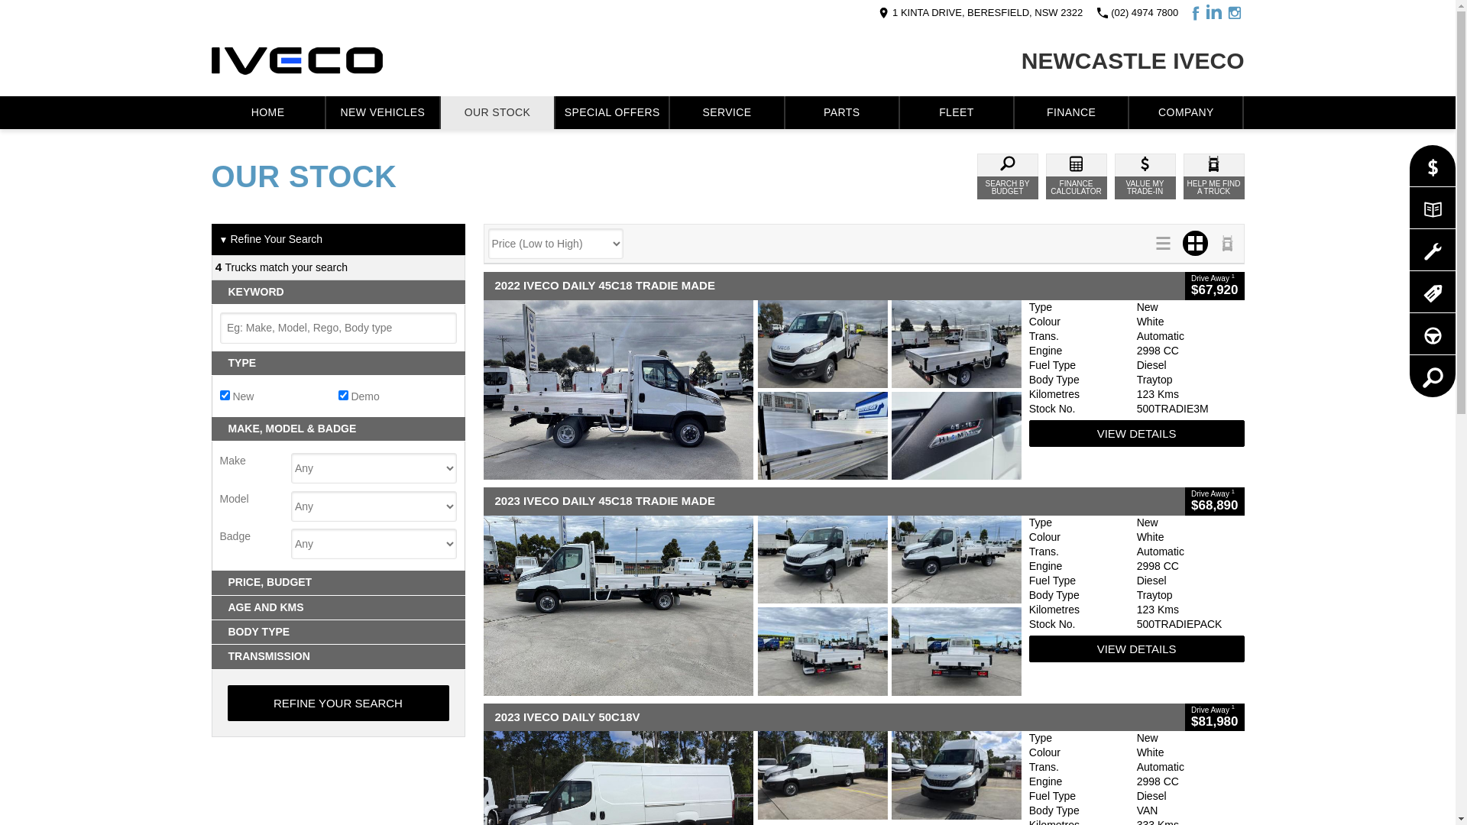 Image resolution: width=1467 pixels, height=825 pixels. Describe the element at coordinates (1215, 501) in the screenshot. I see `Drive Away 1
$68,890` at that location.